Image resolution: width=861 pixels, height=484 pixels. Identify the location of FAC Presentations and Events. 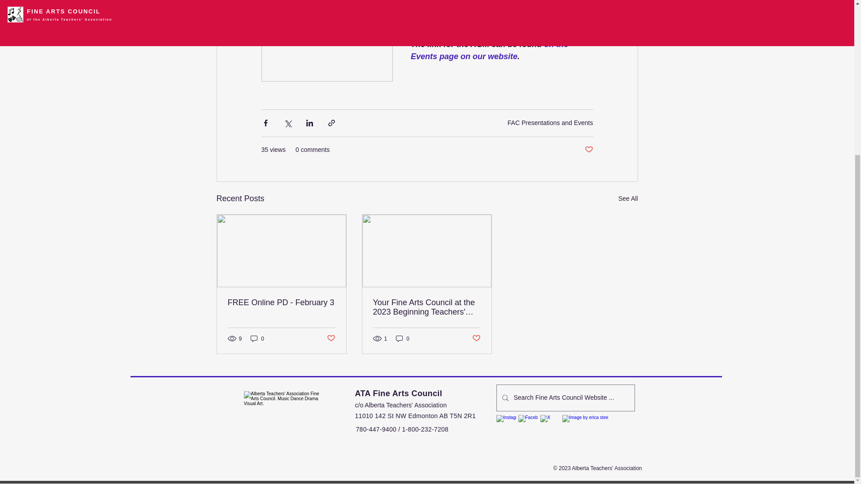
(550, 122).